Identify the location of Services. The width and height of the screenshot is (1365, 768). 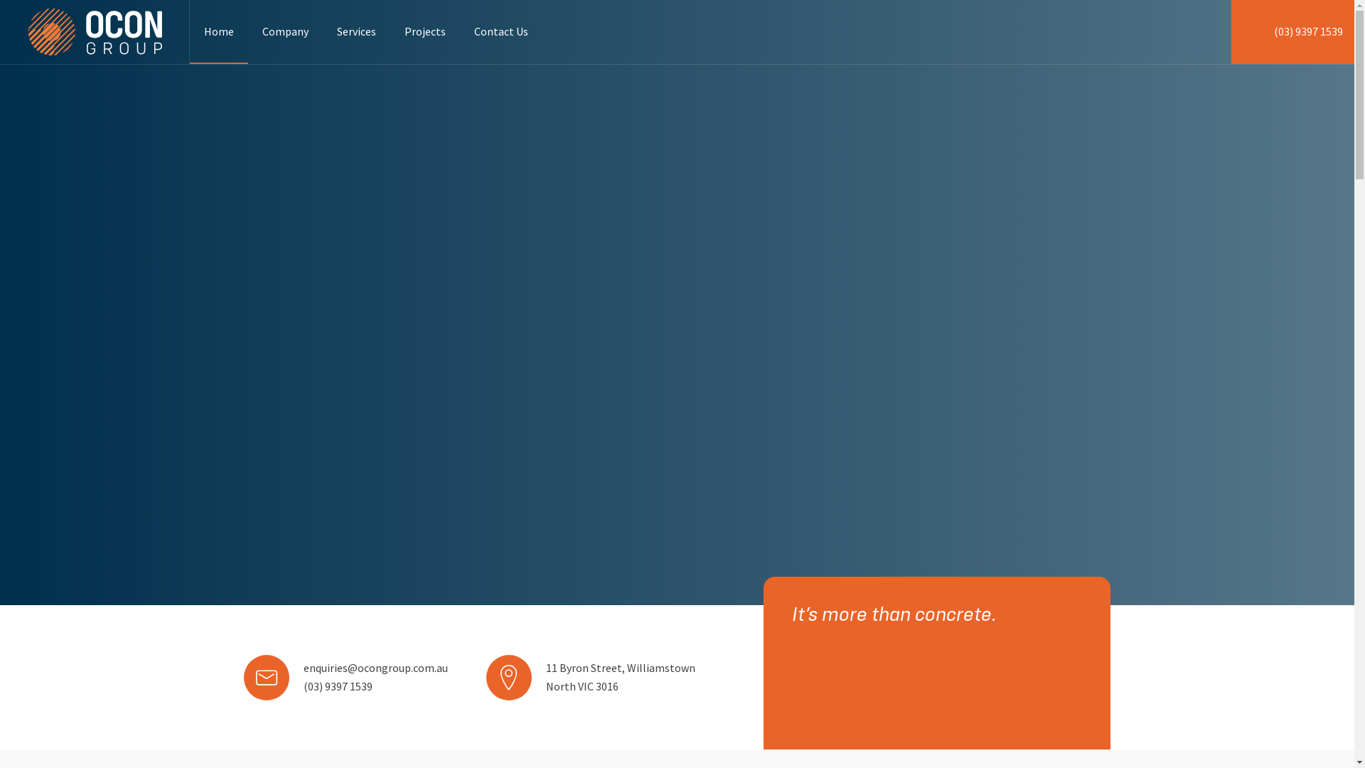
(357, 31).